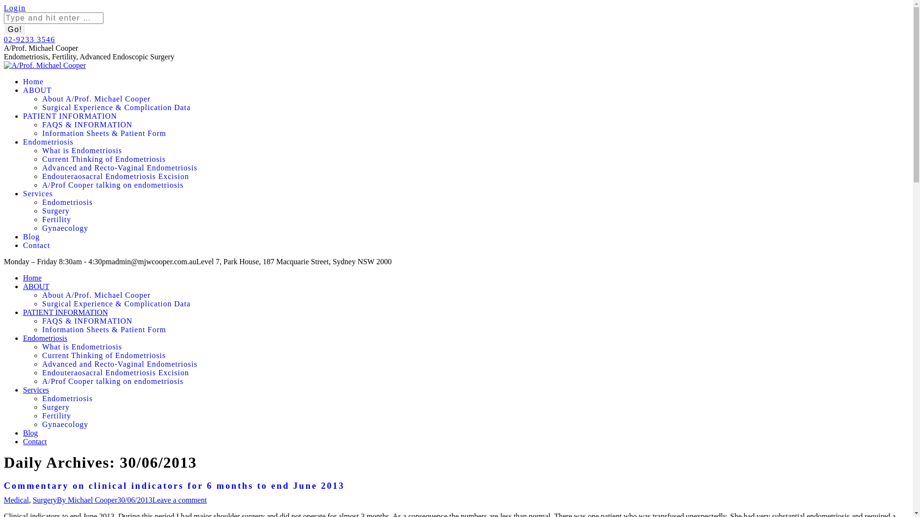  I want to click on Fertility, so click(475, 220).